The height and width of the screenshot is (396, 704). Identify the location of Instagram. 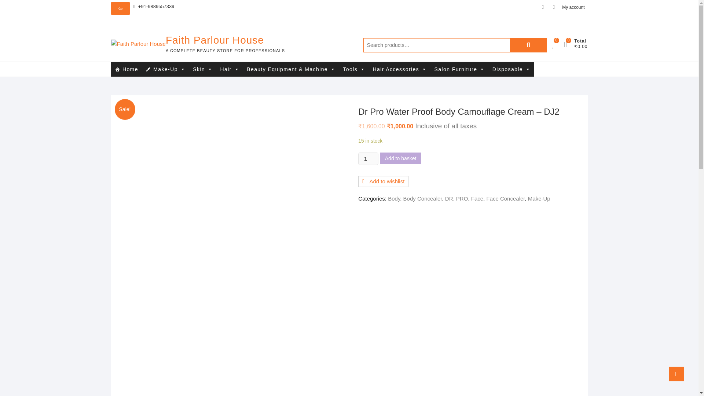
(554, 7).